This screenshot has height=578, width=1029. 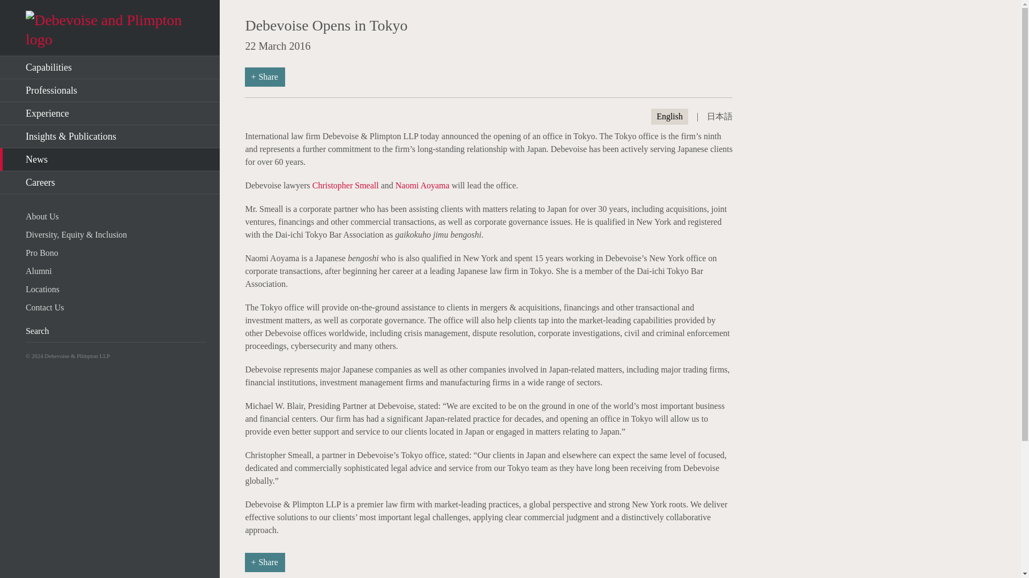 I want to click on Search, so click(x=172, y=331).